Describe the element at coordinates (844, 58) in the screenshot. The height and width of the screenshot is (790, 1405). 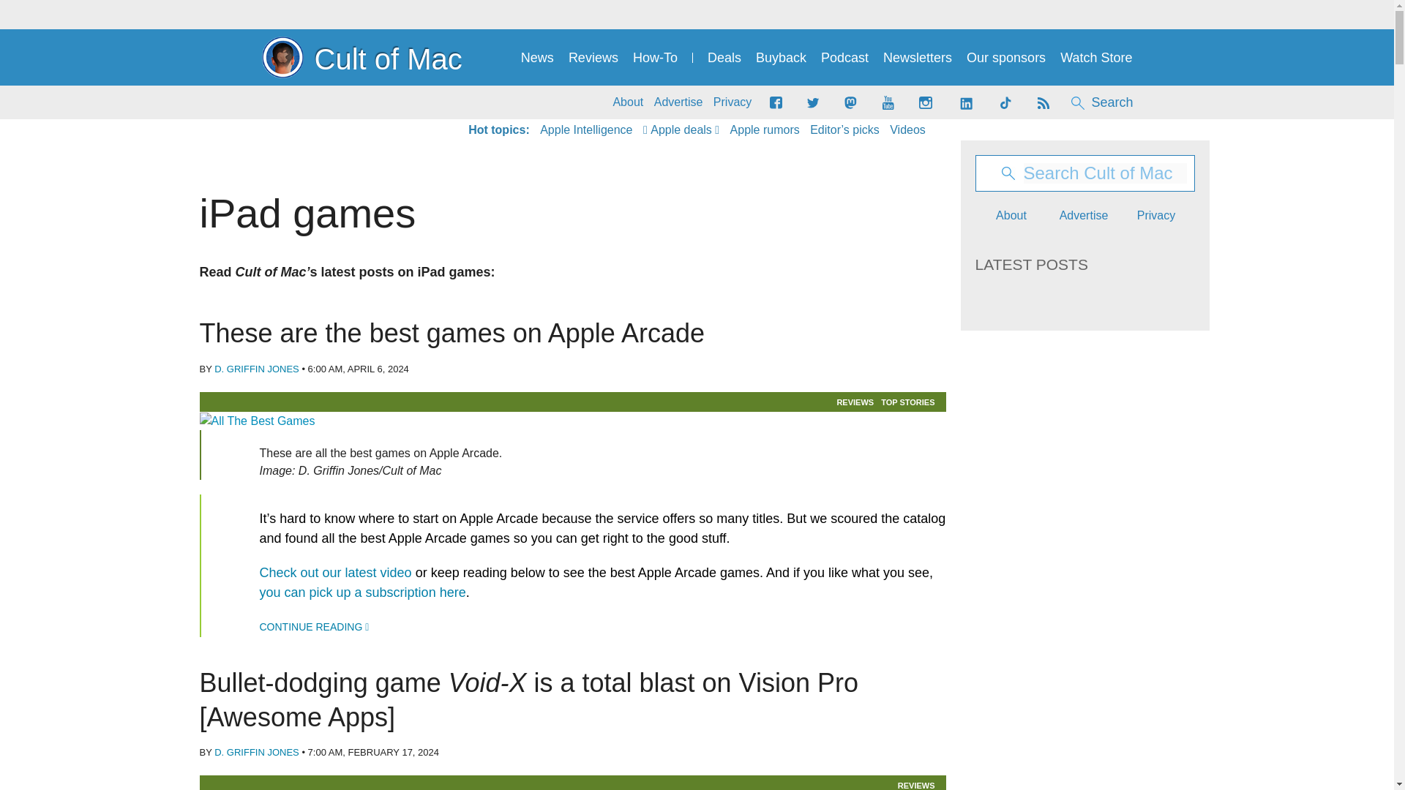
I see `Podcast` at that location.